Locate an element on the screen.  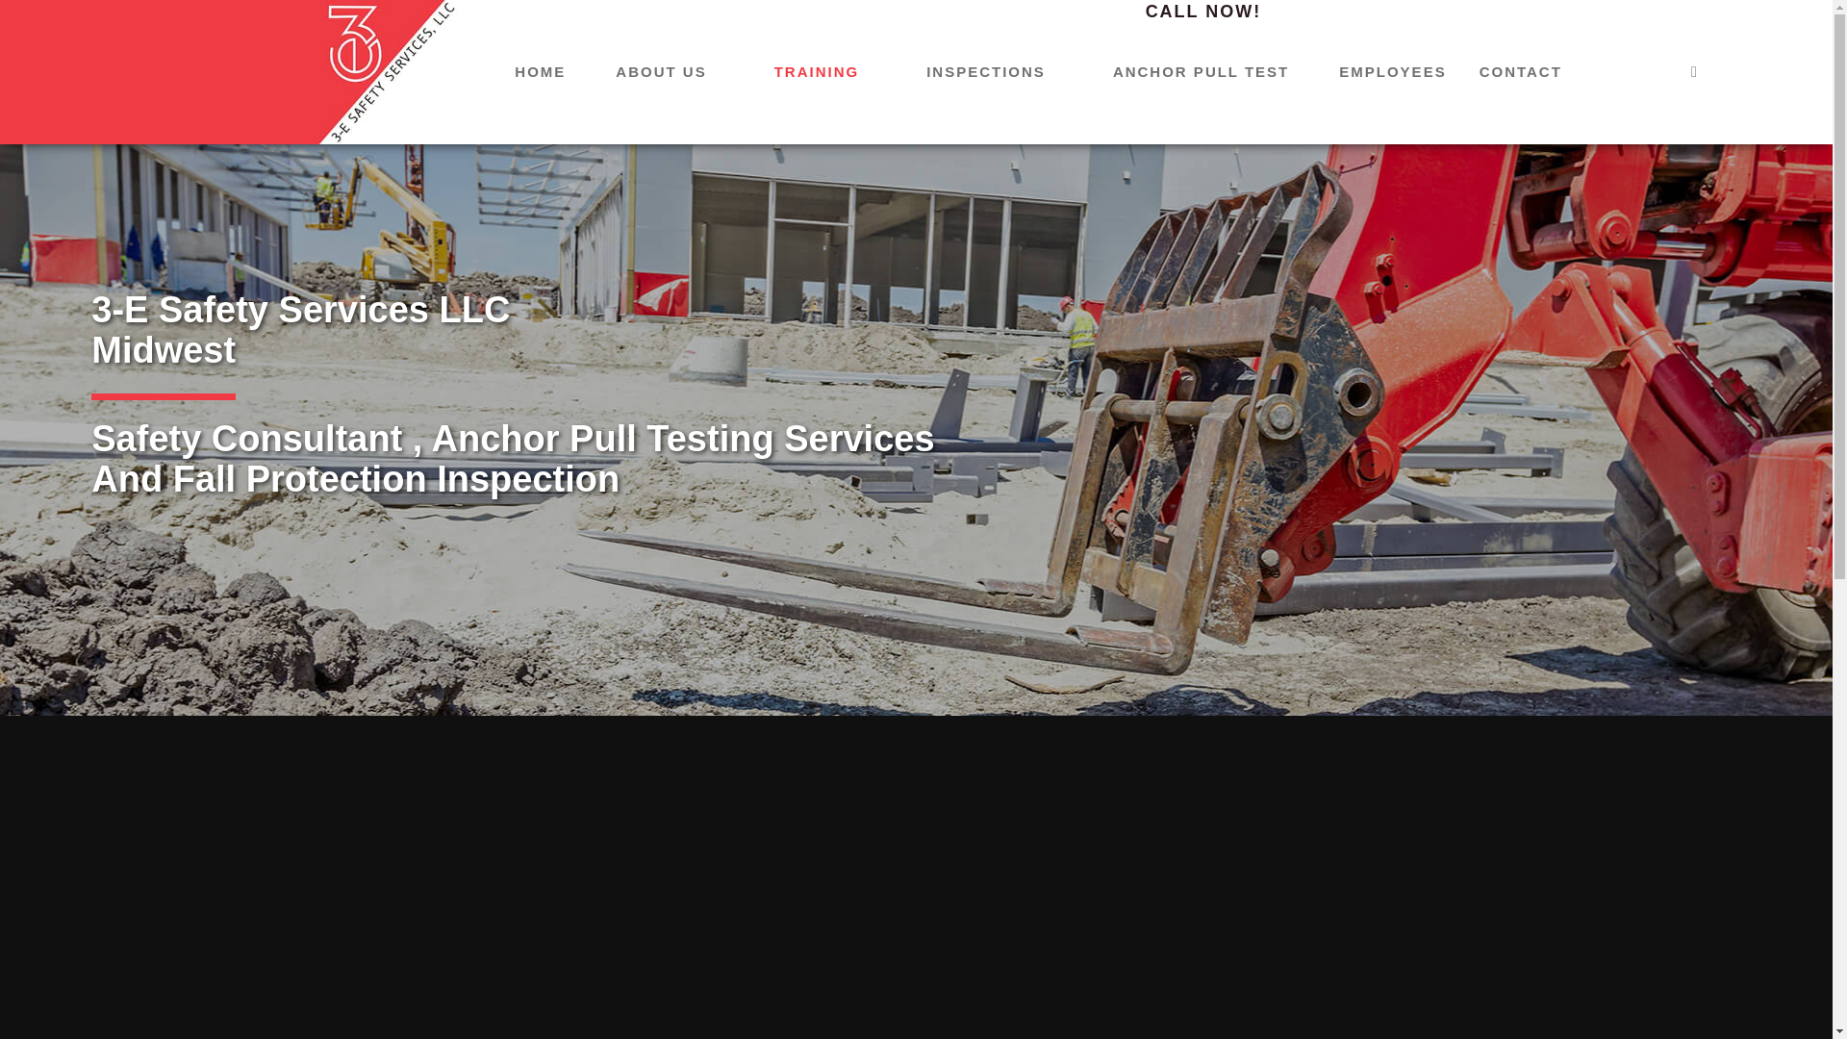
C.E.R.T.A. is located at coordinates (818, 553).